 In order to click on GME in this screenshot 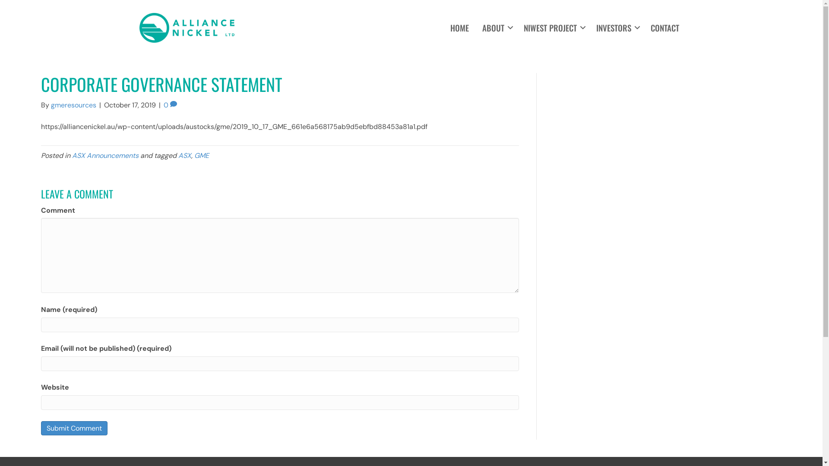, I will do `click(202, 155)`.